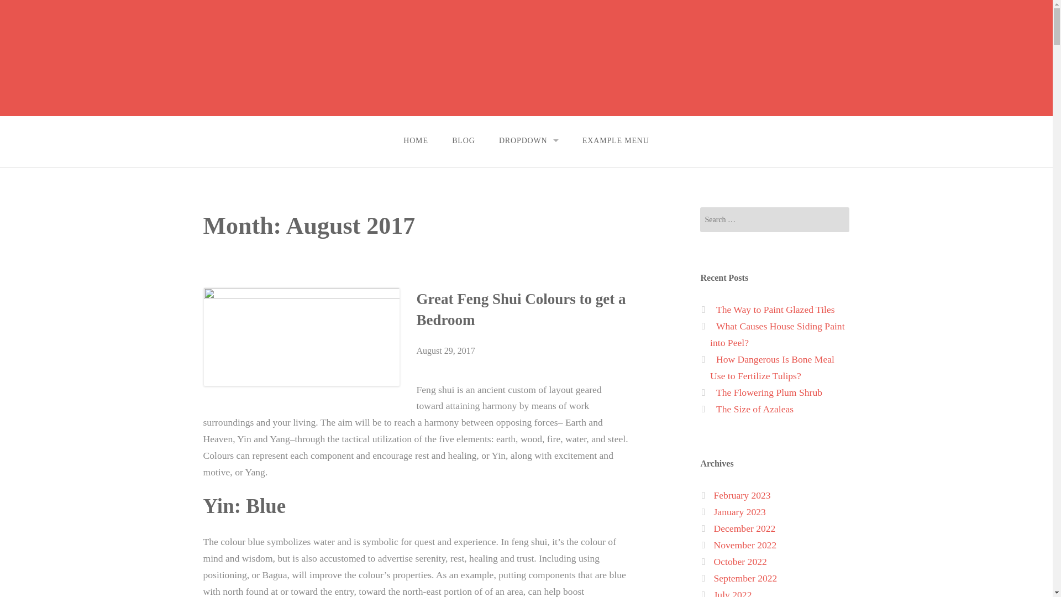  Describe the element at coordinates (416, 140) in the screenshot. I see `HOME` at that location.